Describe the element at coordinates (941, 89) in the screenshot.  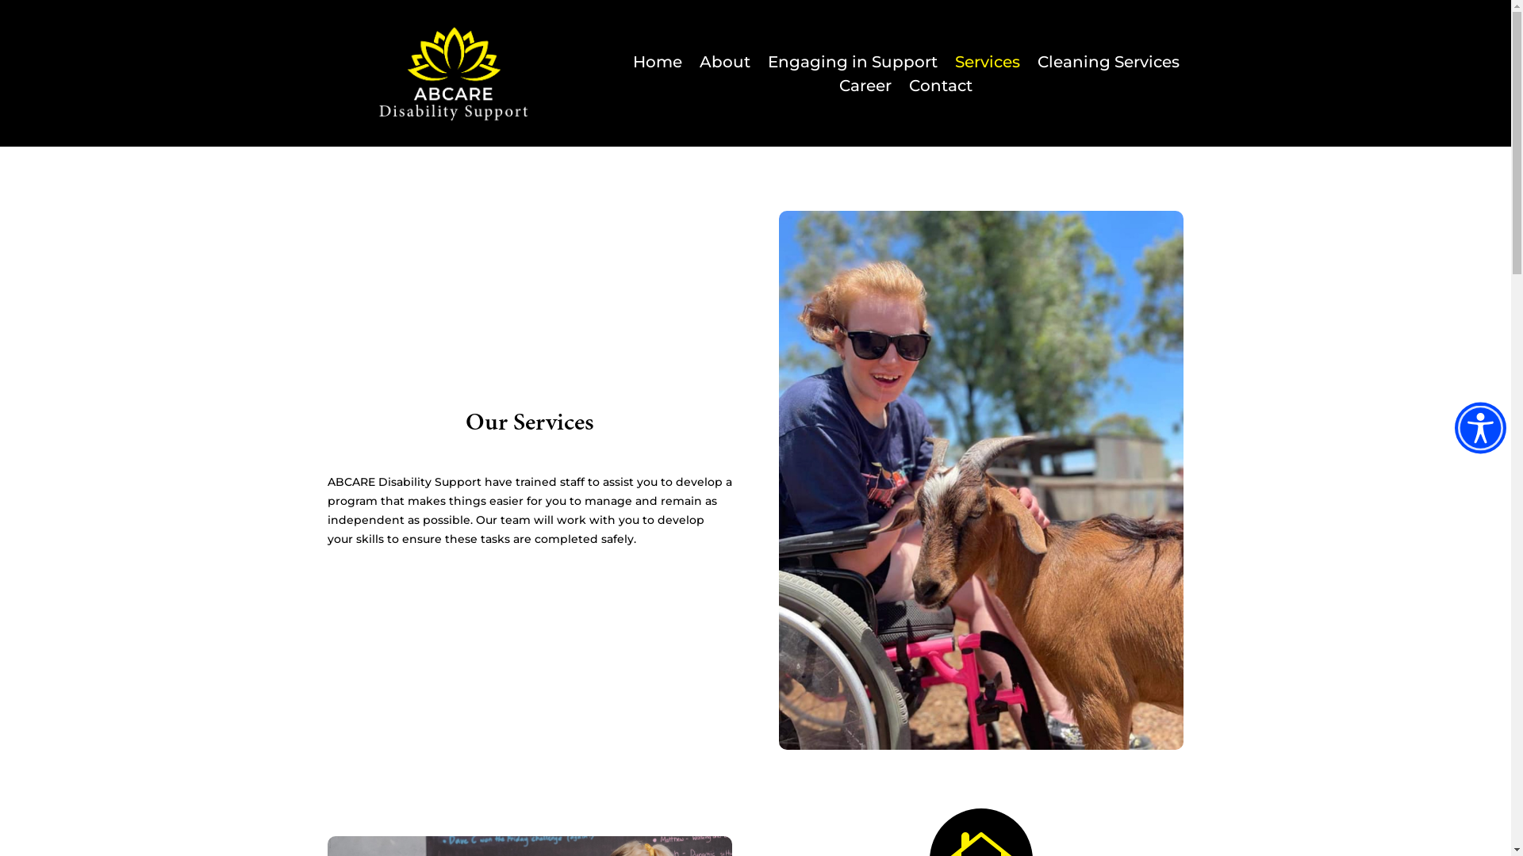
I see `Contact` at that location.